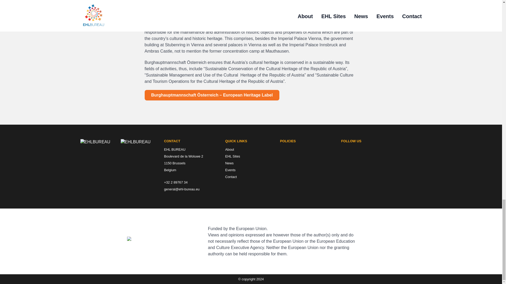  What do you see at coordinates (252, 171) in the screenshot?
I see `Events` at bounding box center [252, 171].